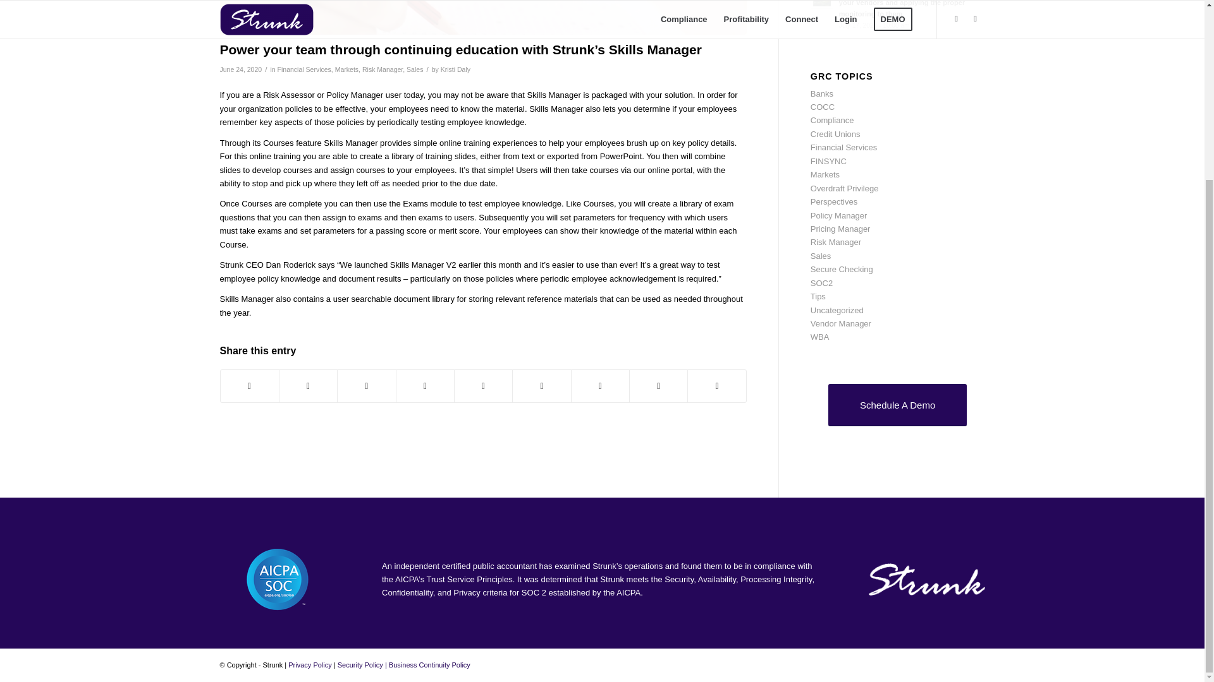  What do you see at coordinates (346, 69) in the screenshot?
I see `Markets` at bounding box center [346, 69].